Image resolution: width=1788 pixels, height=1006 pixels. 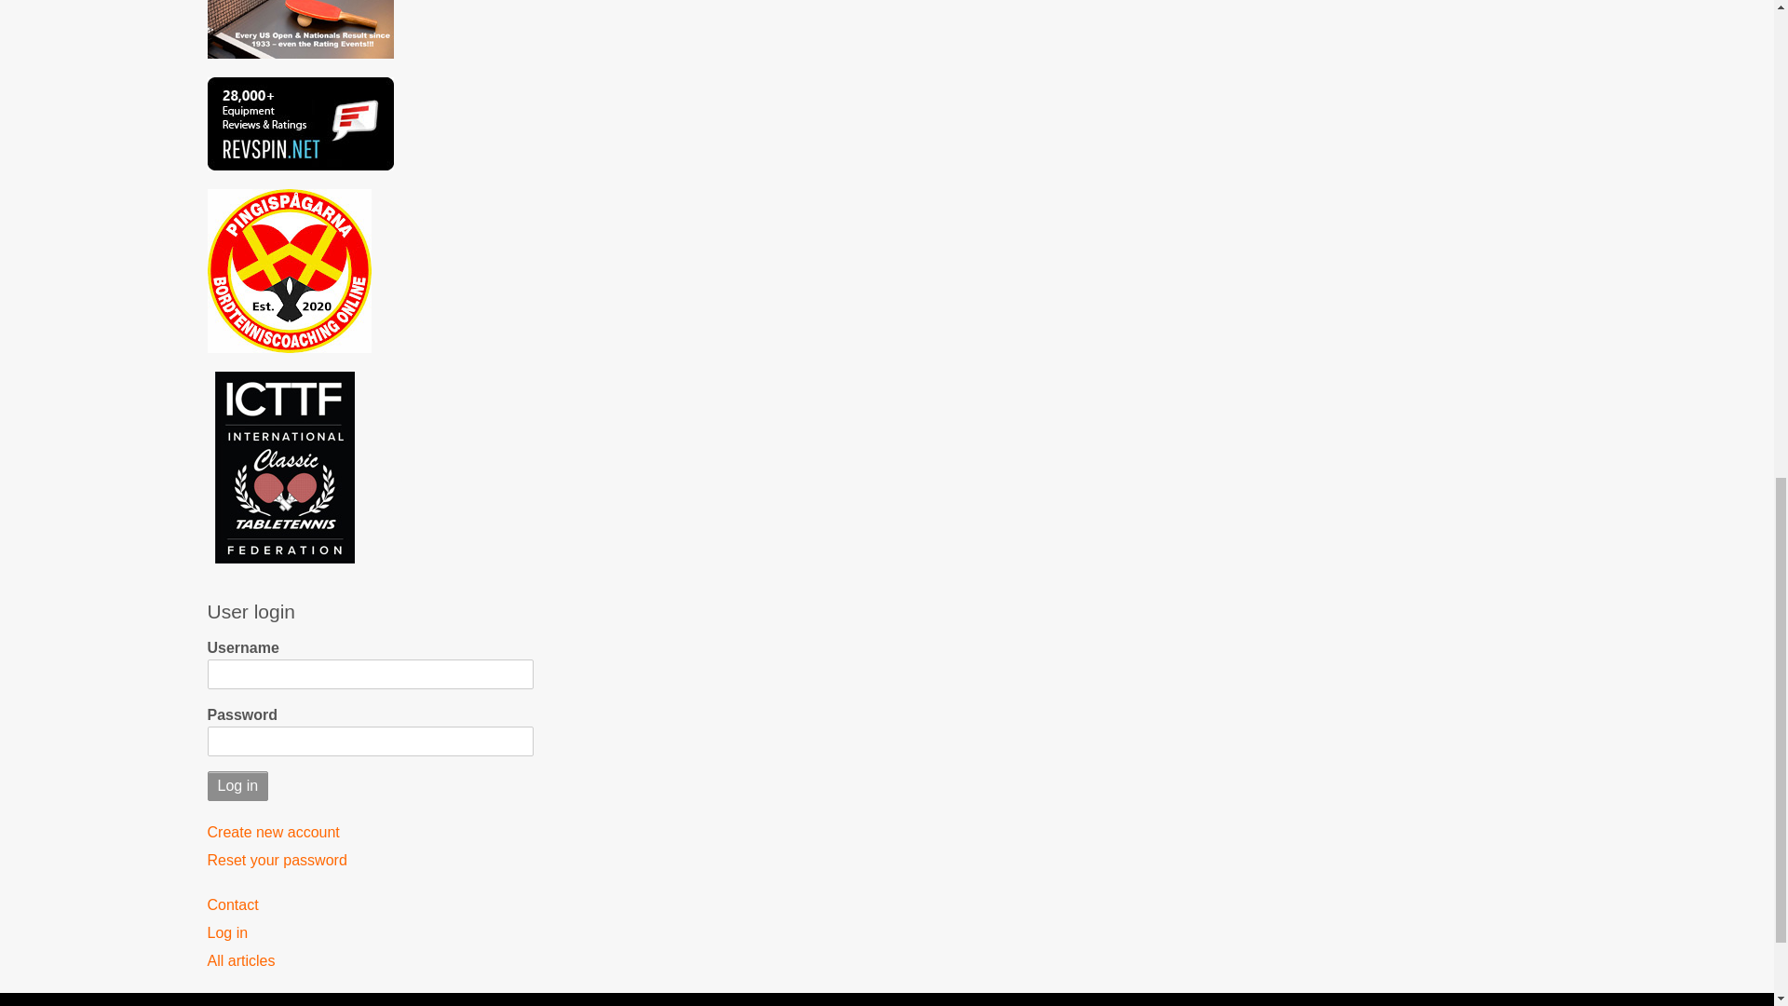 What do you see at coordinates (237, 786) in the screenshot?
I see `Log in` at bounding box center [237, 786].